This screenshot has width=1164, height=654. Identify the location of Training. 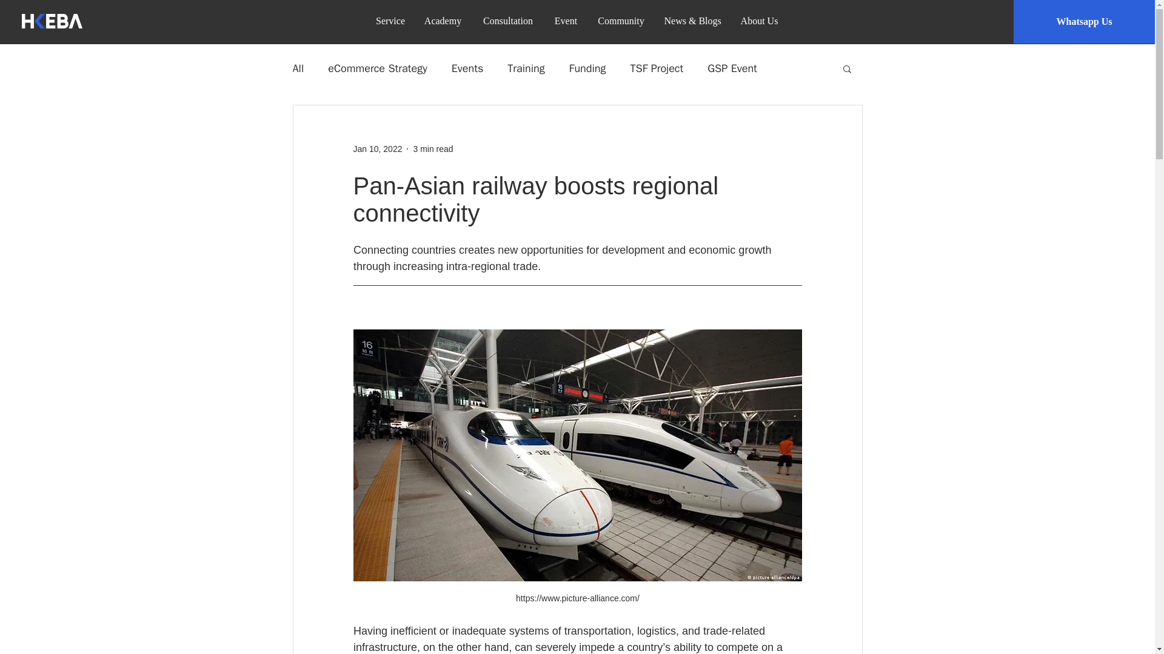
(526, 68).